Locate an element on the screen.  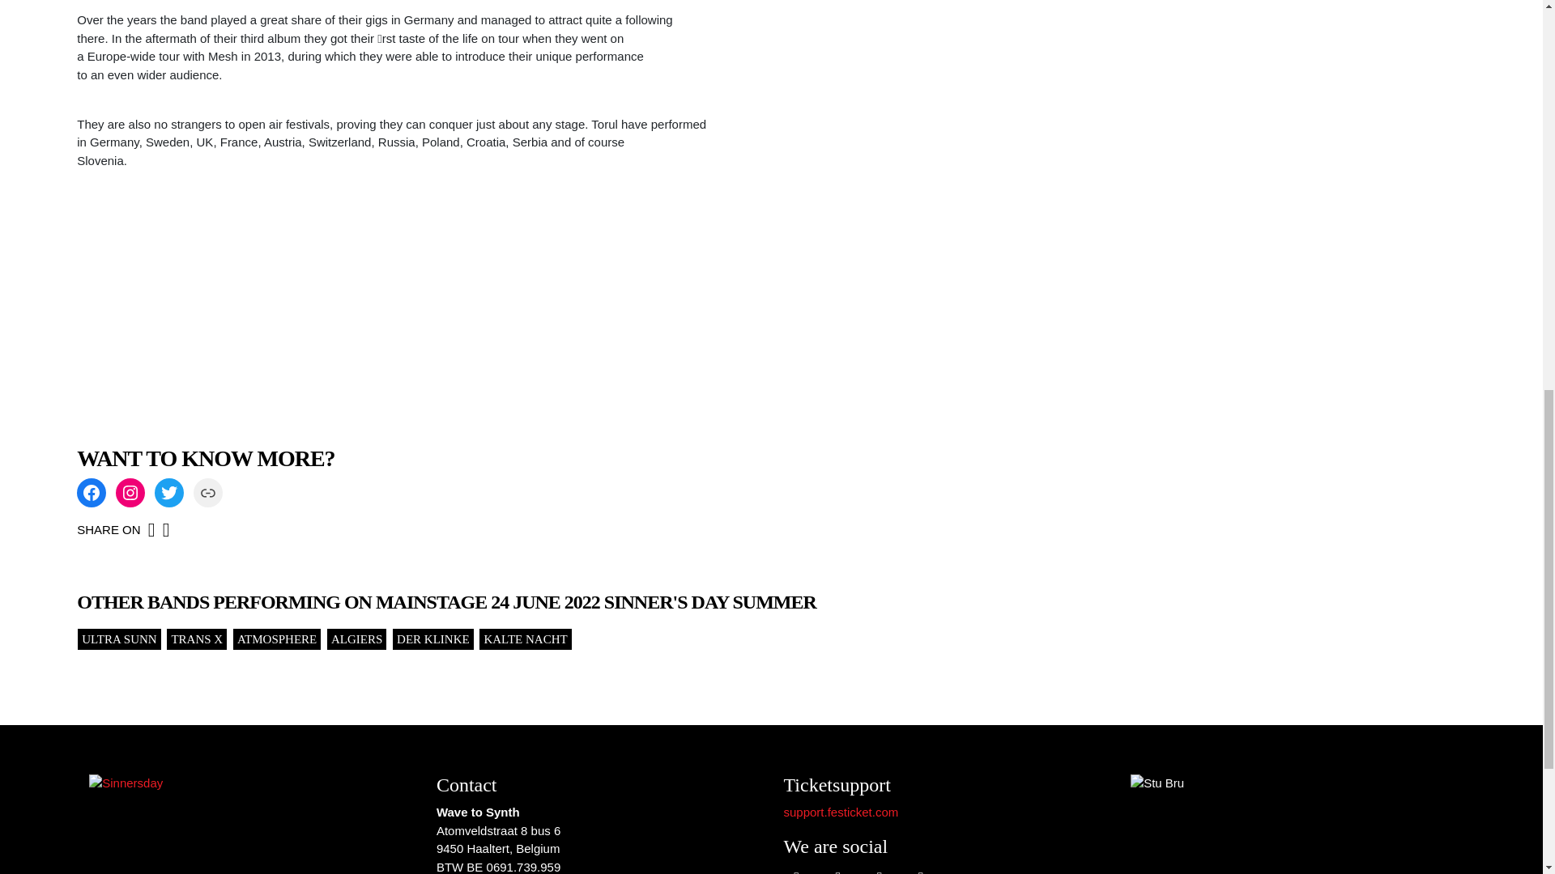
DER KLINKE is located at coordinates (432, 639).